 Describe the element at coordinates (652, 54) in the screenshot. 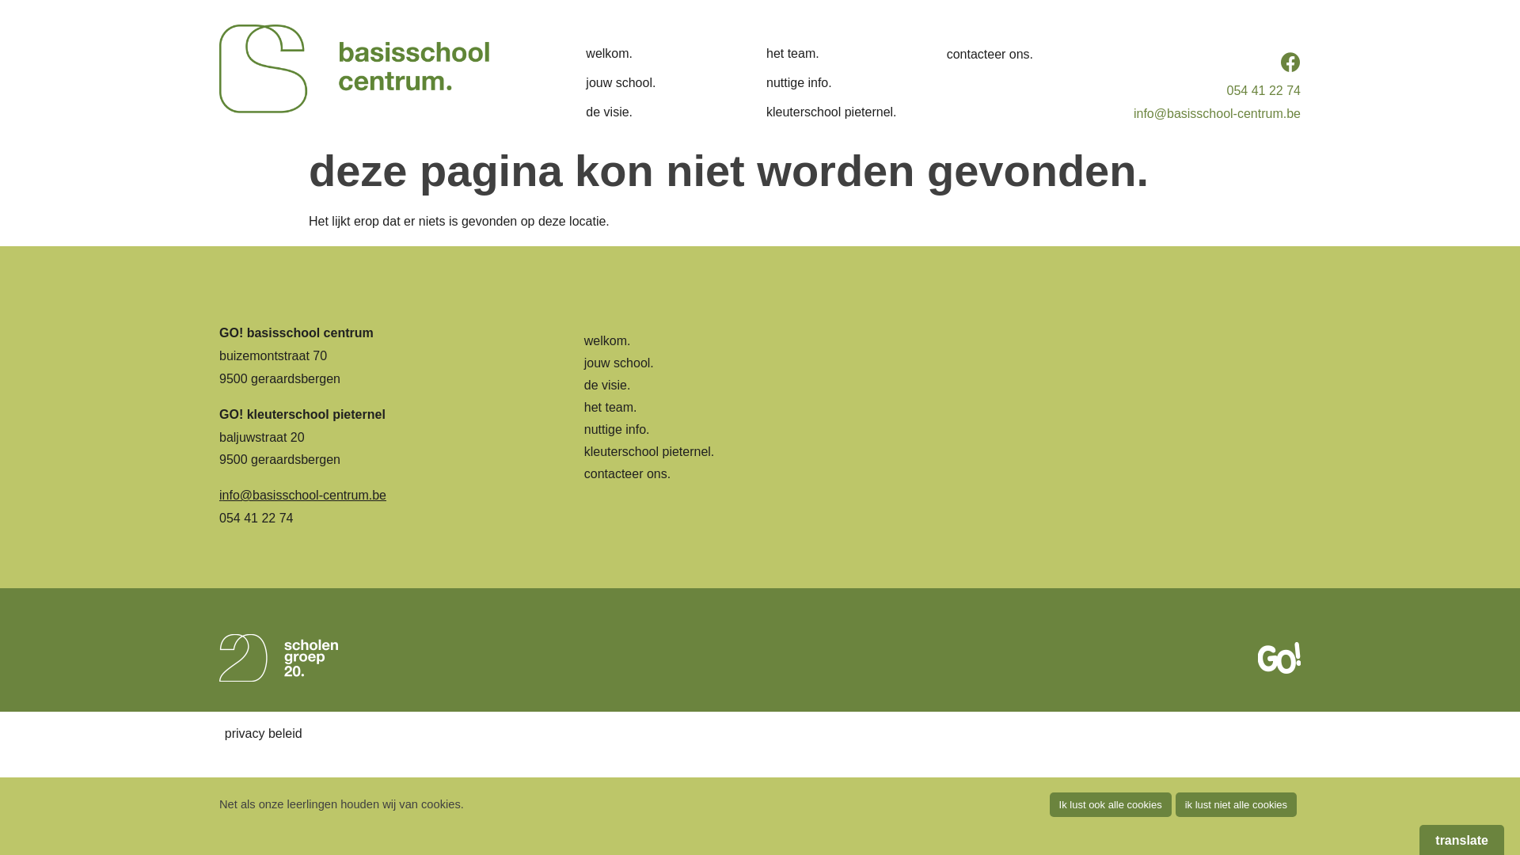

I see `welkom.` at that location.